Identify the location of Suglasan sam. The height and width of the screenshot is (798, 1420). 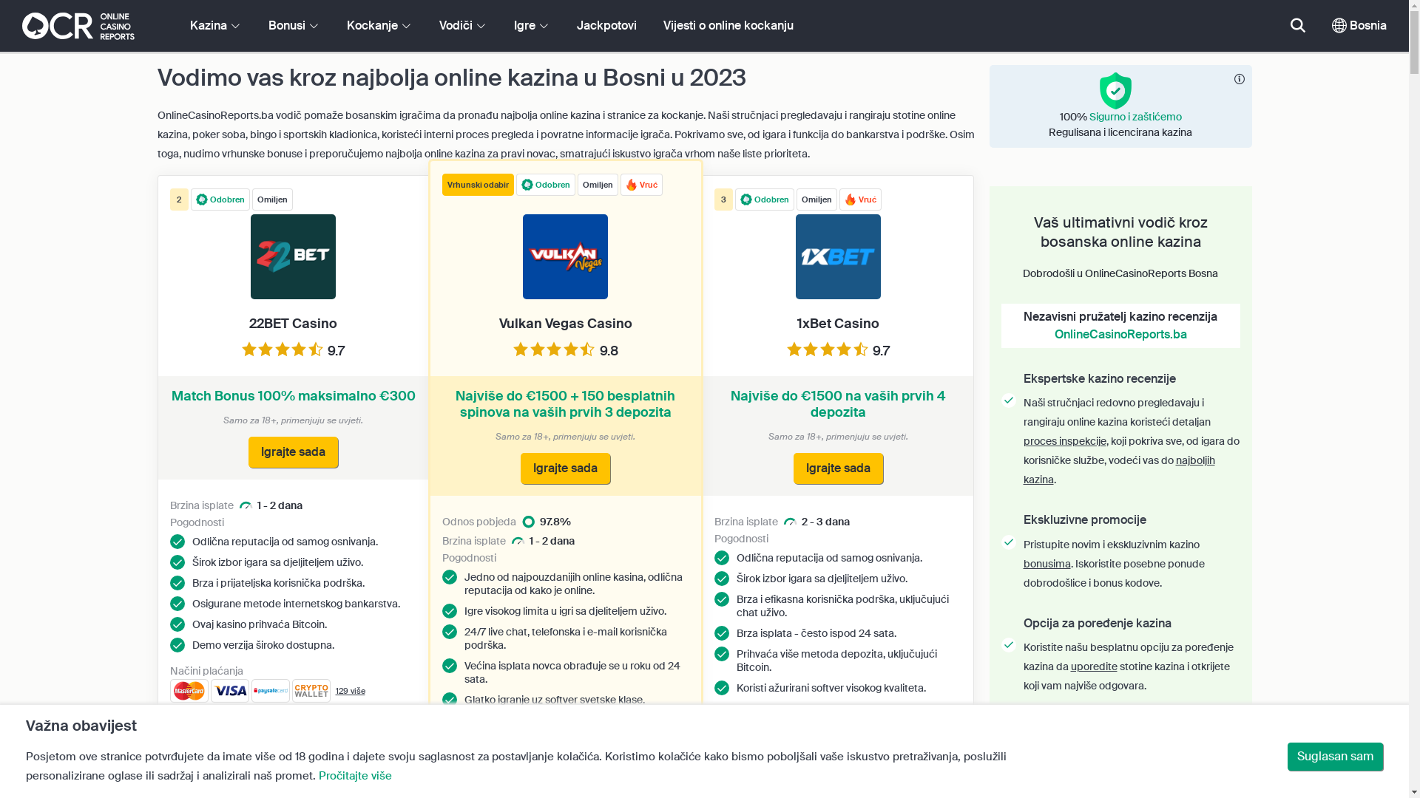
(1336, 757).